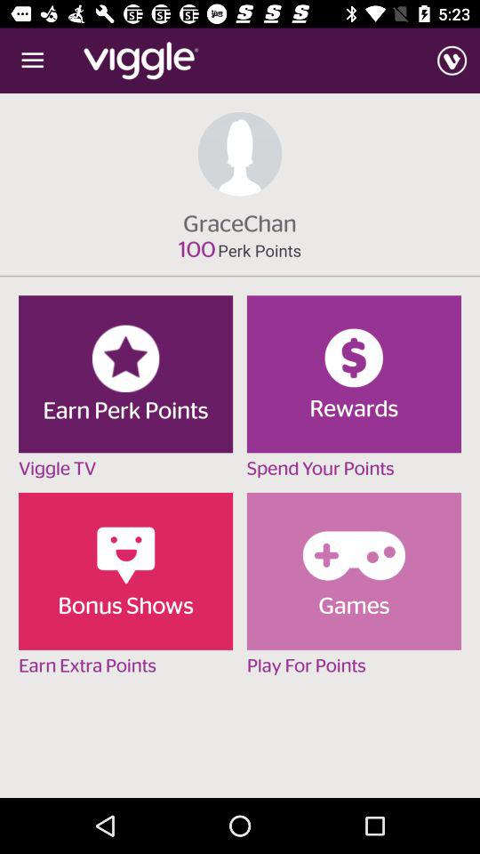  I want to click on choose item at the top right corner, so click(452, 60).